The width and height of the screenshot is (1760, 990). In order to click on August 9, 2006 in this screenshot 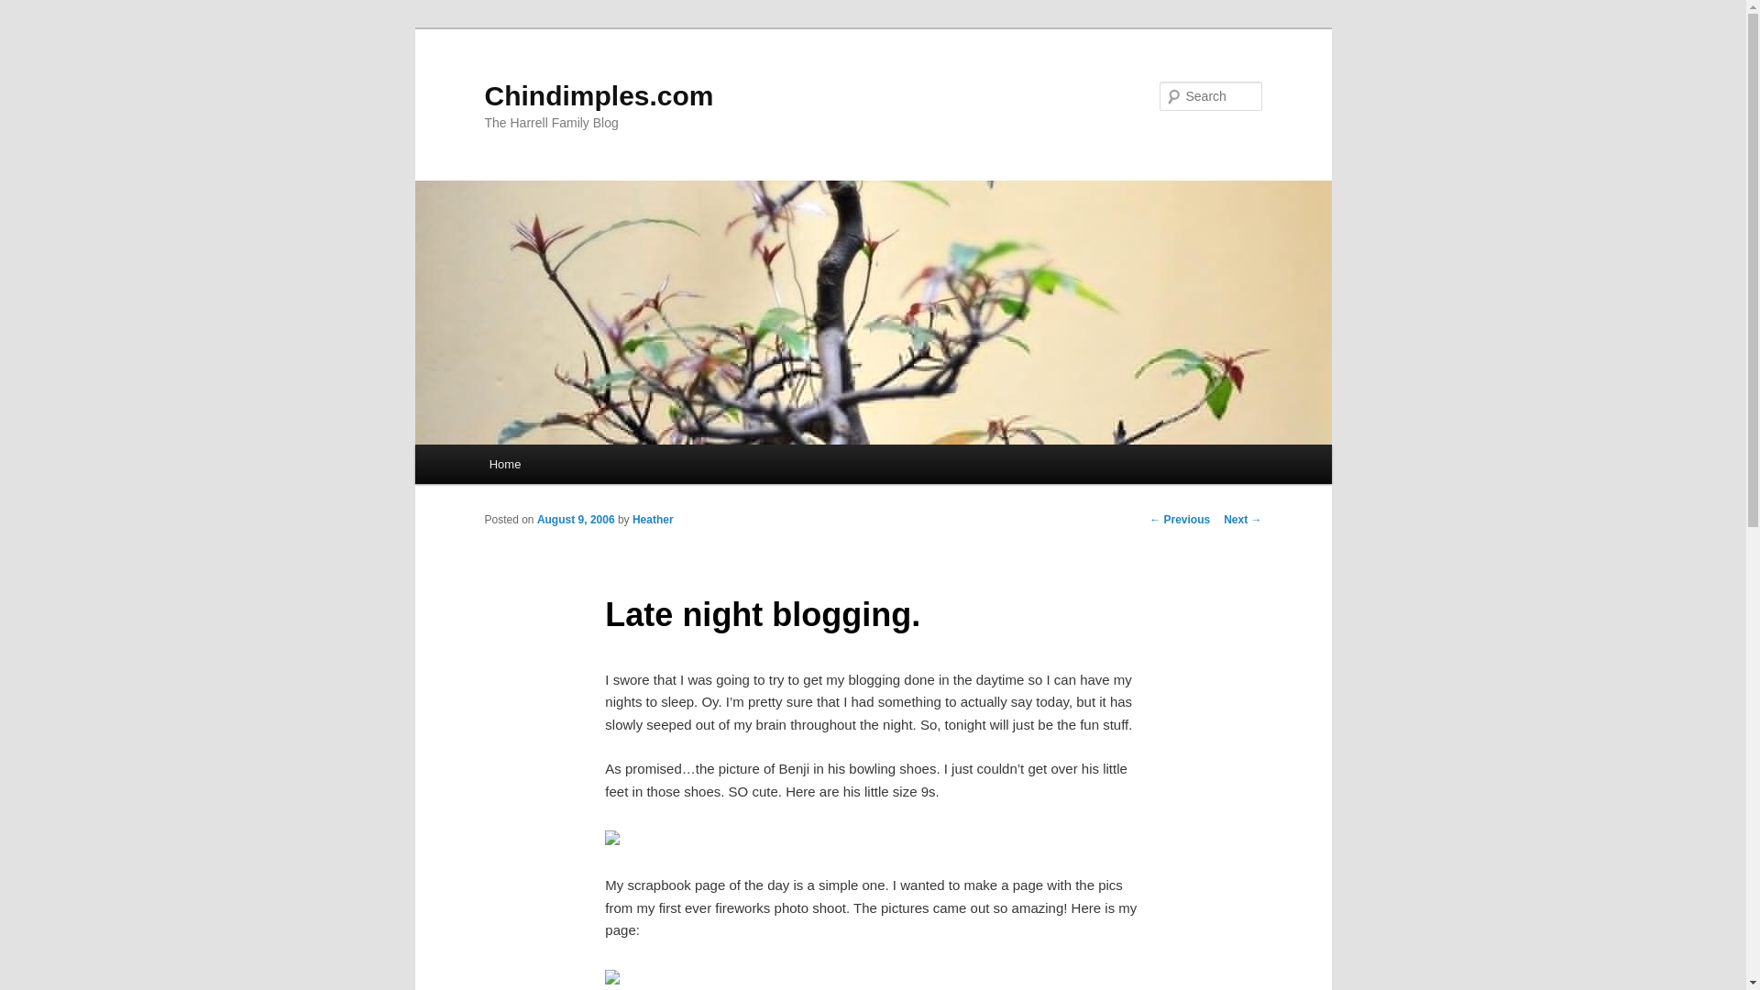, I will do `click(576, 519)`.